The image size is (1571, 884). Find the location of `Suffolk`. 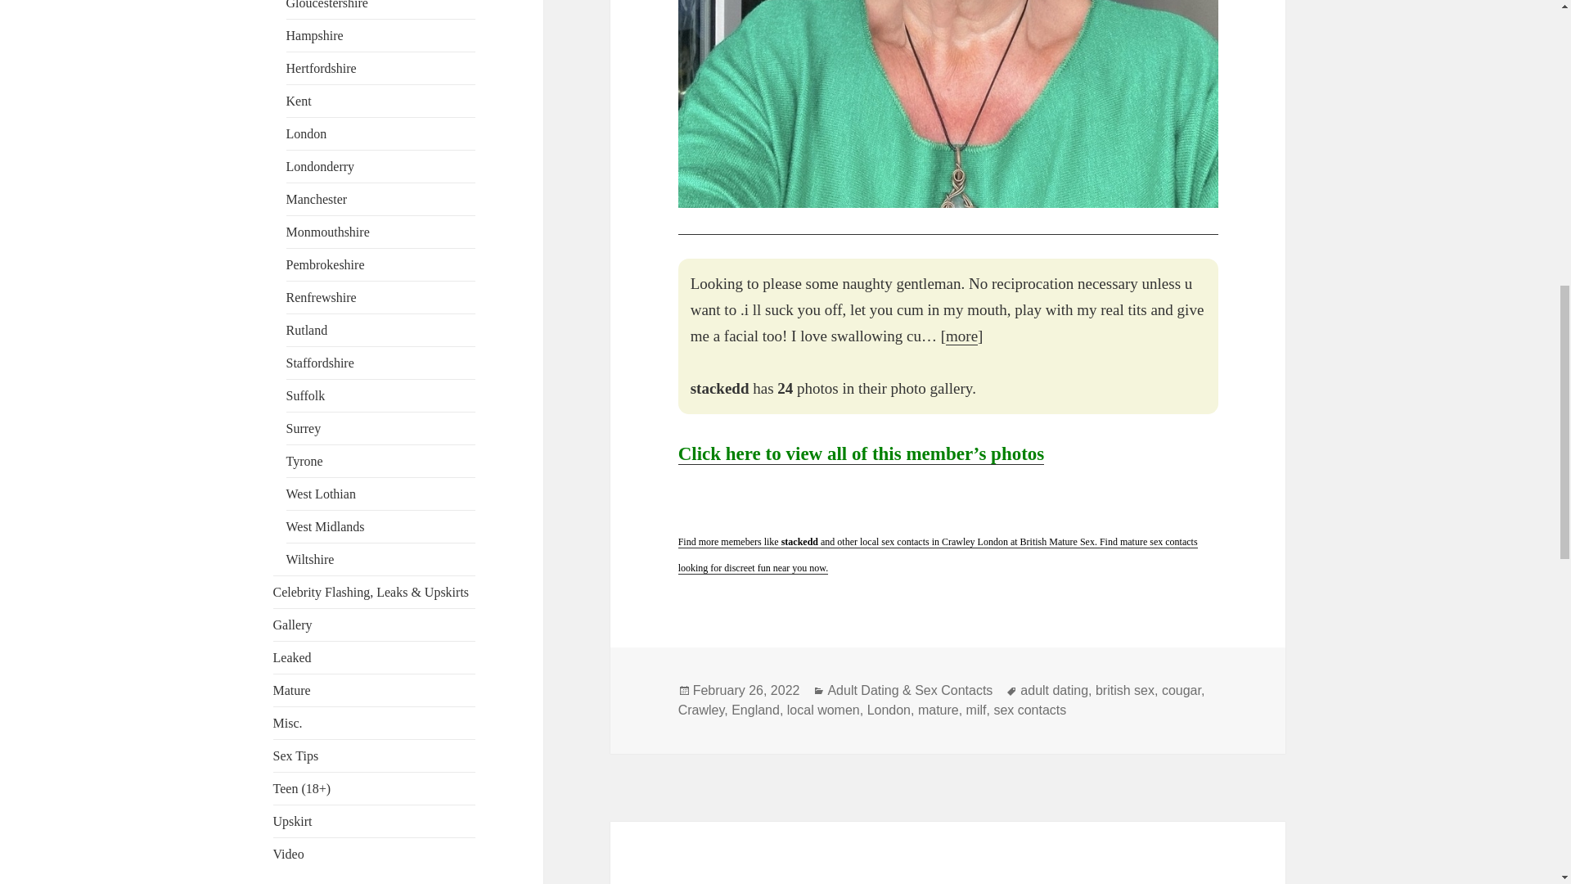

Suffolk is located at coordinates (305, 396).